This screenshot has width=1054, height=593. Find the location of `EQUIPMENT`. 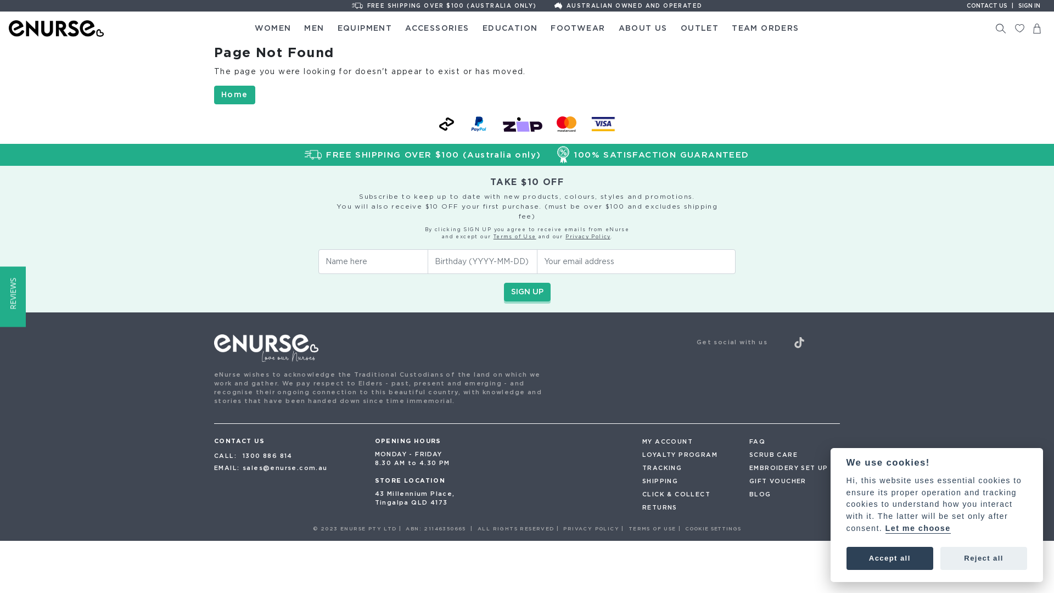

EQUIPMENT is located at coordinates (365, 29).